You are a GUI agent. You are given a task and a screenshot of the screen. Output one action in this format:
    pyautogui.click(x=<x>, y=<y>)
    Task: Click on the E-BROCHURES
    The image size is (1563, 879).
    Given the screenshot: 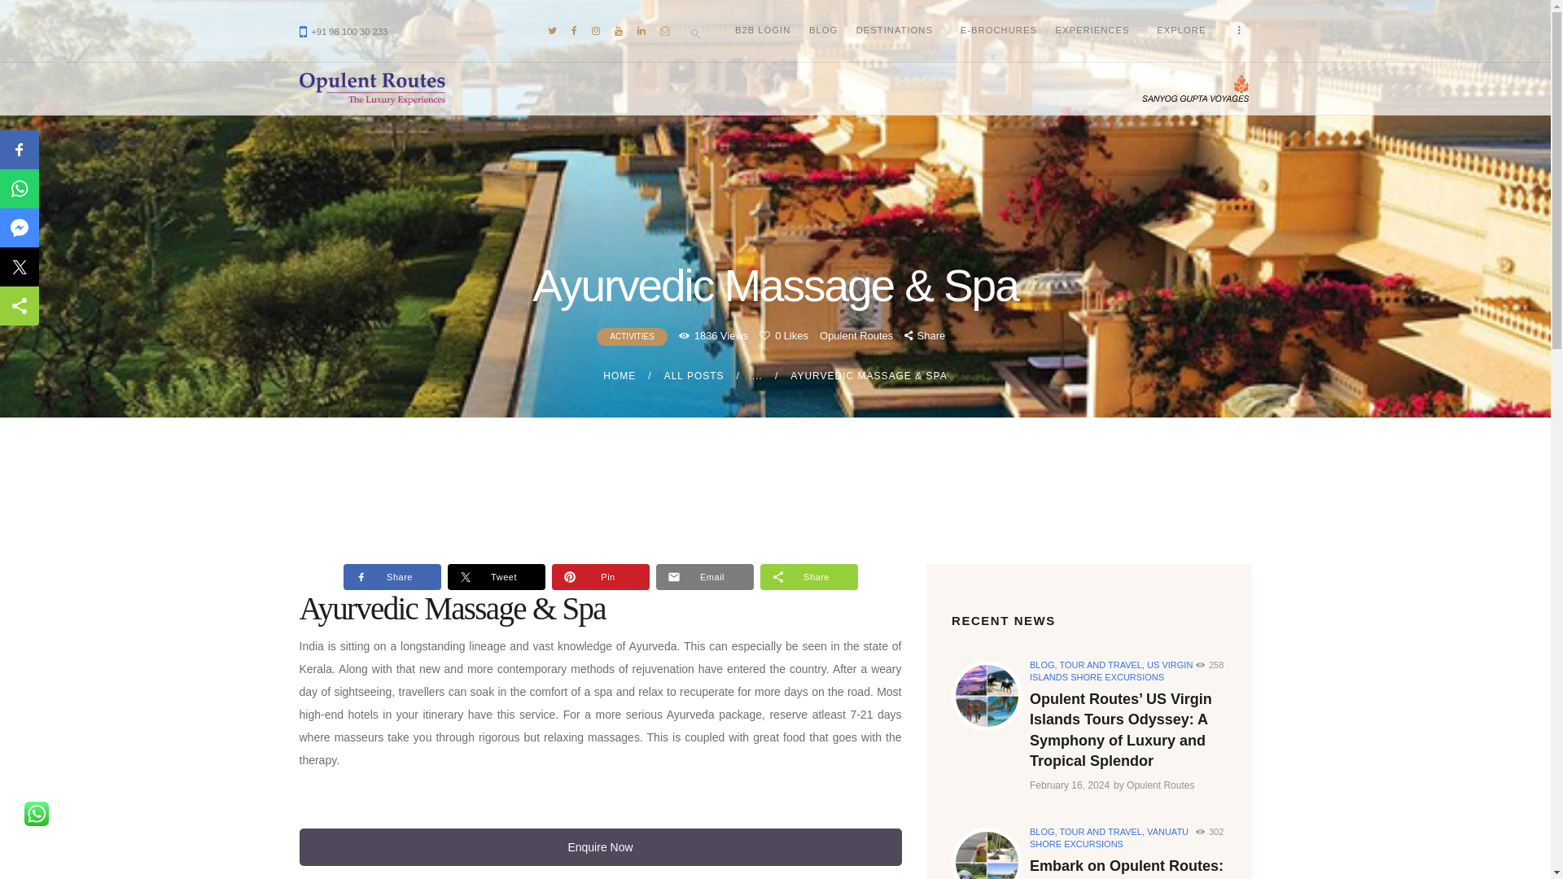 What is the action you would take?
    pyautogui.click(x=1000, y=29)
    